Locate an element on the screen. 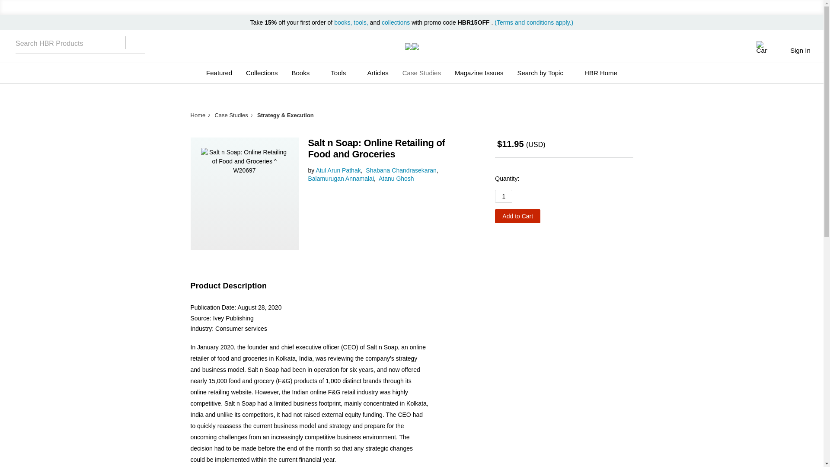  Books is located at coordinates (304, 73).